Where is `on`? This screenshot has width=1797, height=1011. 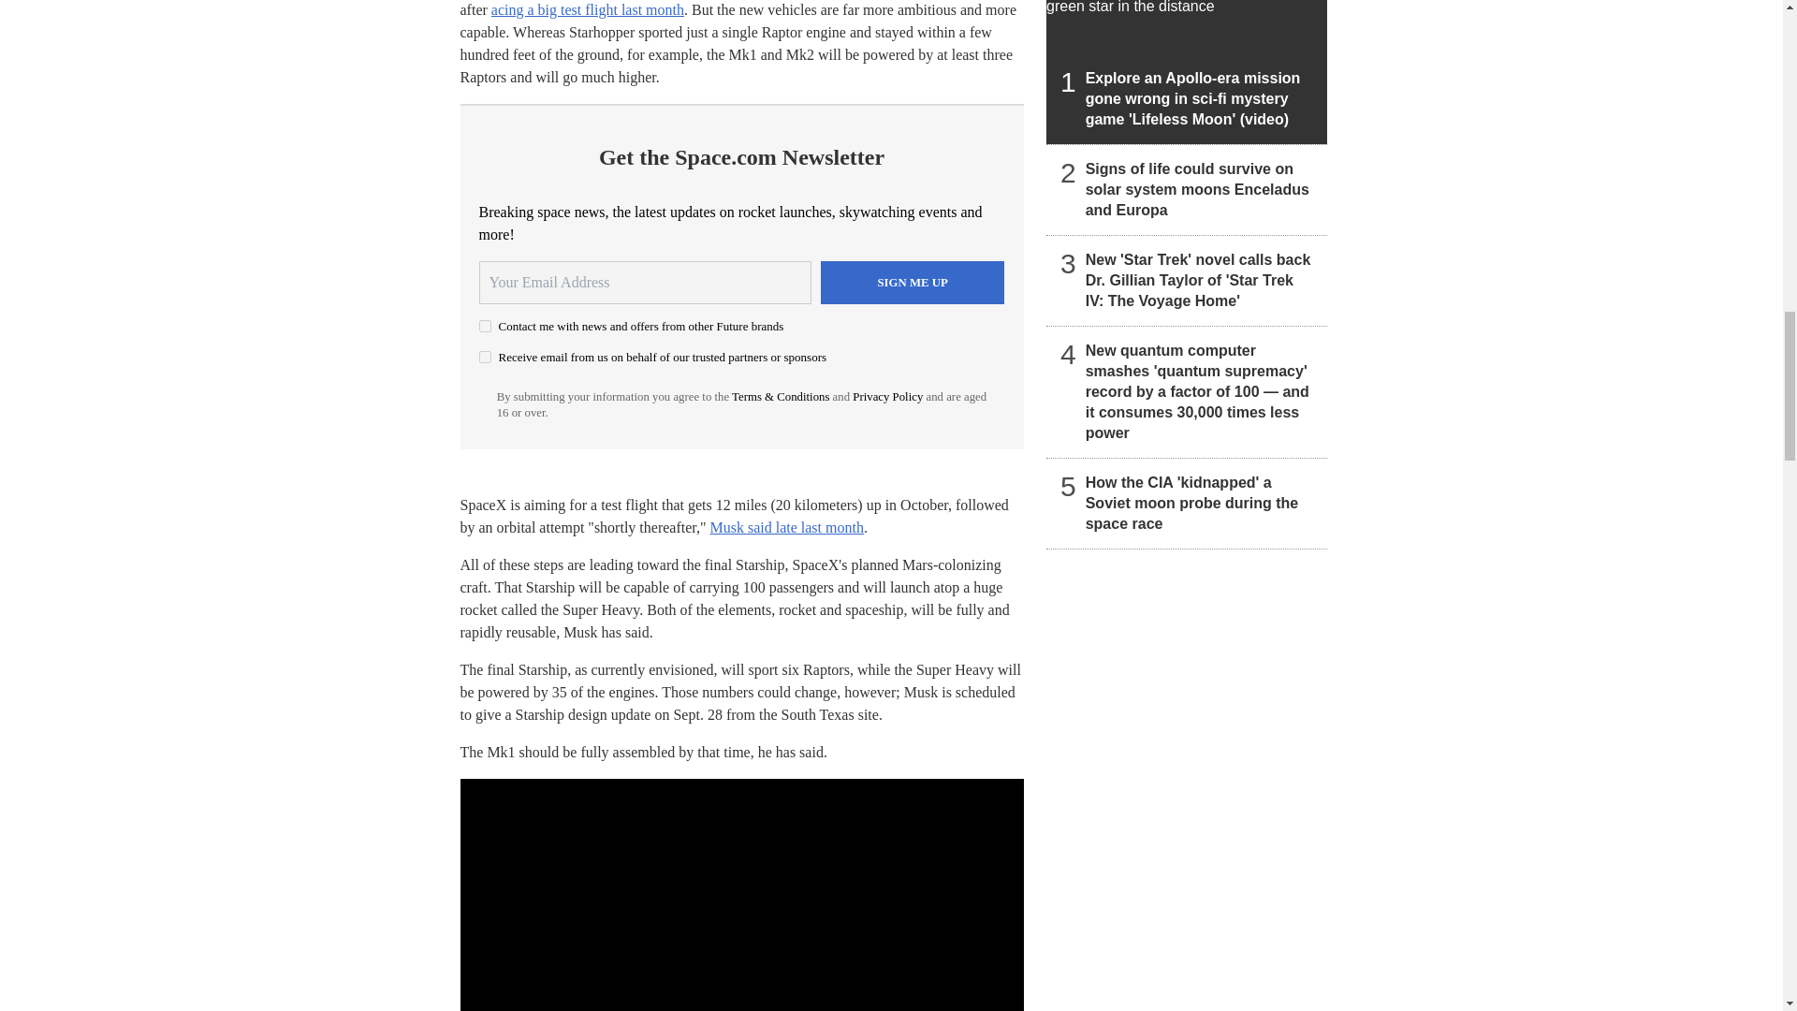
on is located at coordinates (485, 326).